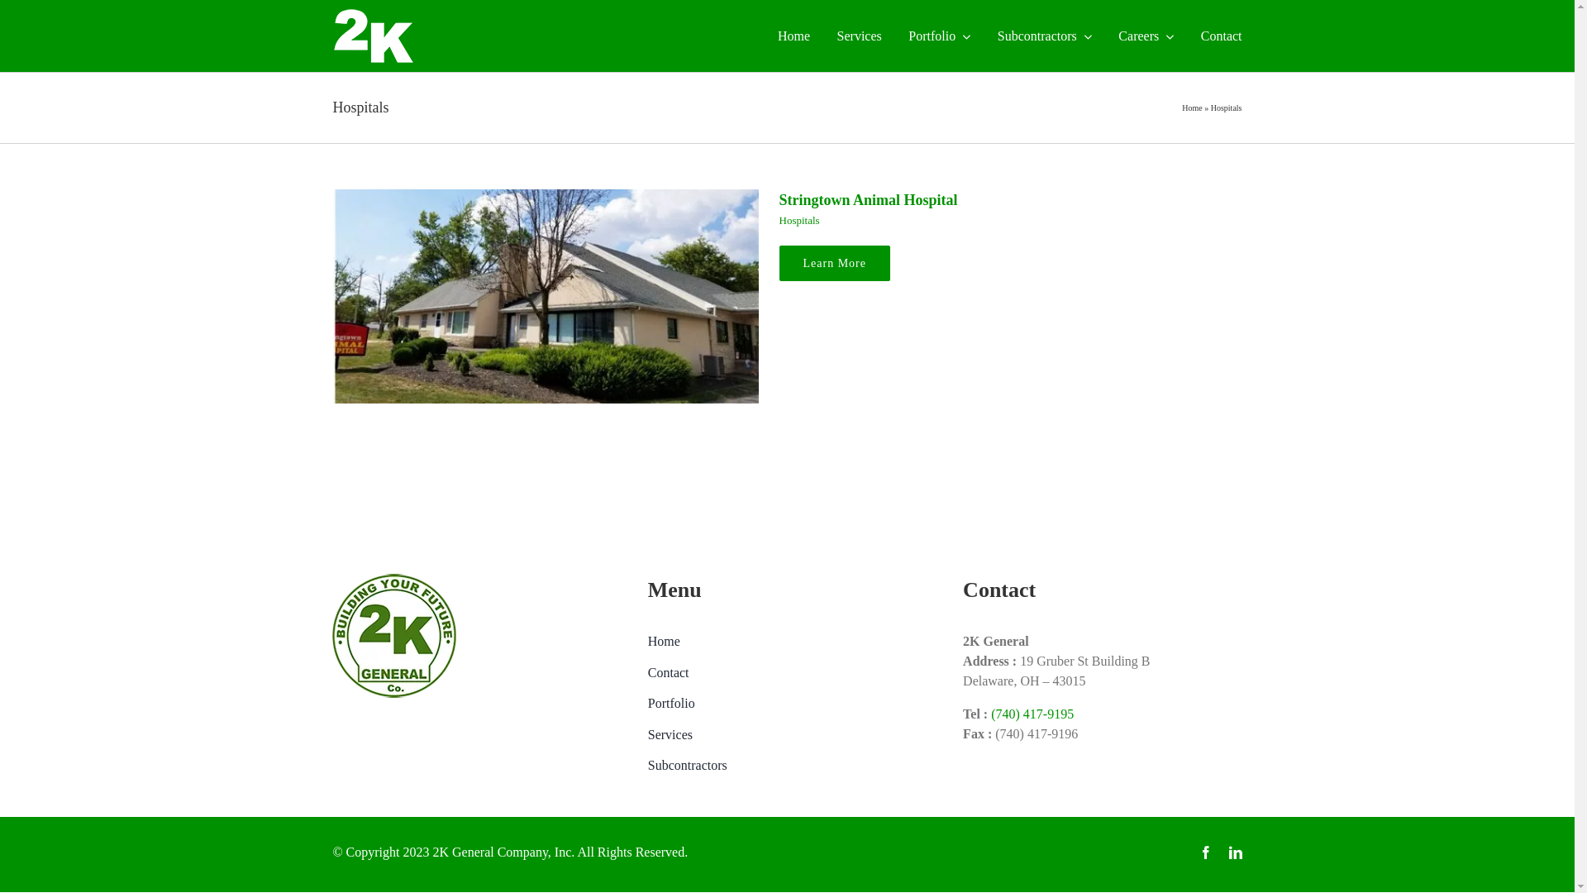  I want to click on (740) 417-9195, so click(1032, 714).